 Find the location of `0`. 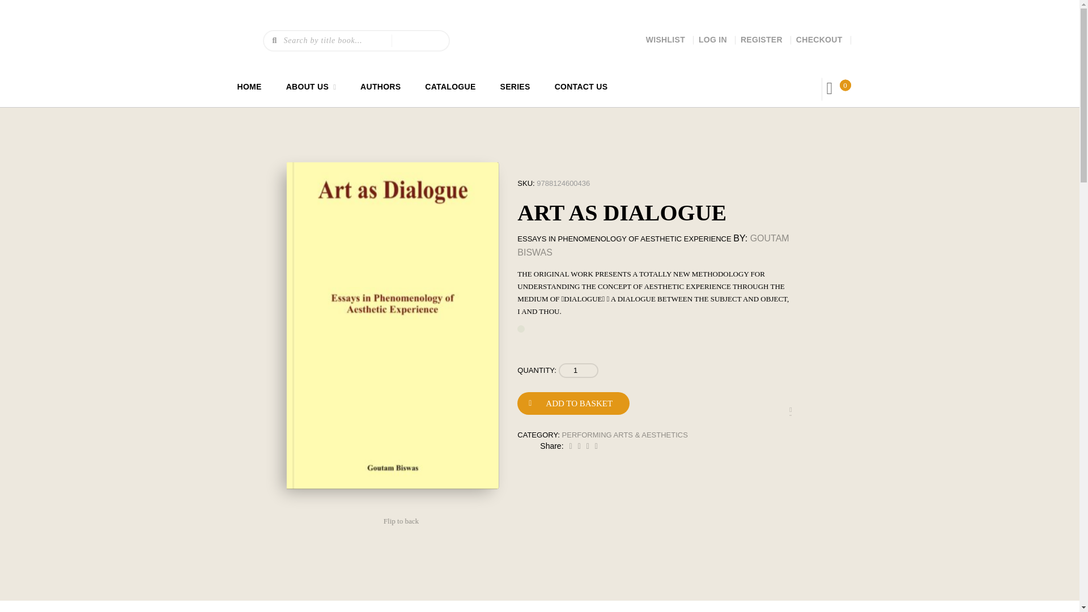

0 is located at coordinates (845, 85).